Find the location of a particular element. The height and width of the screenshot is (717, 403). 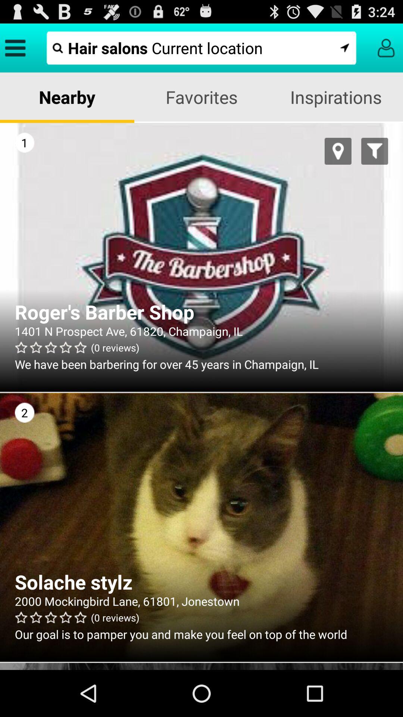

turn on icon to the right of favorites app is located at coordinates (336, 97).